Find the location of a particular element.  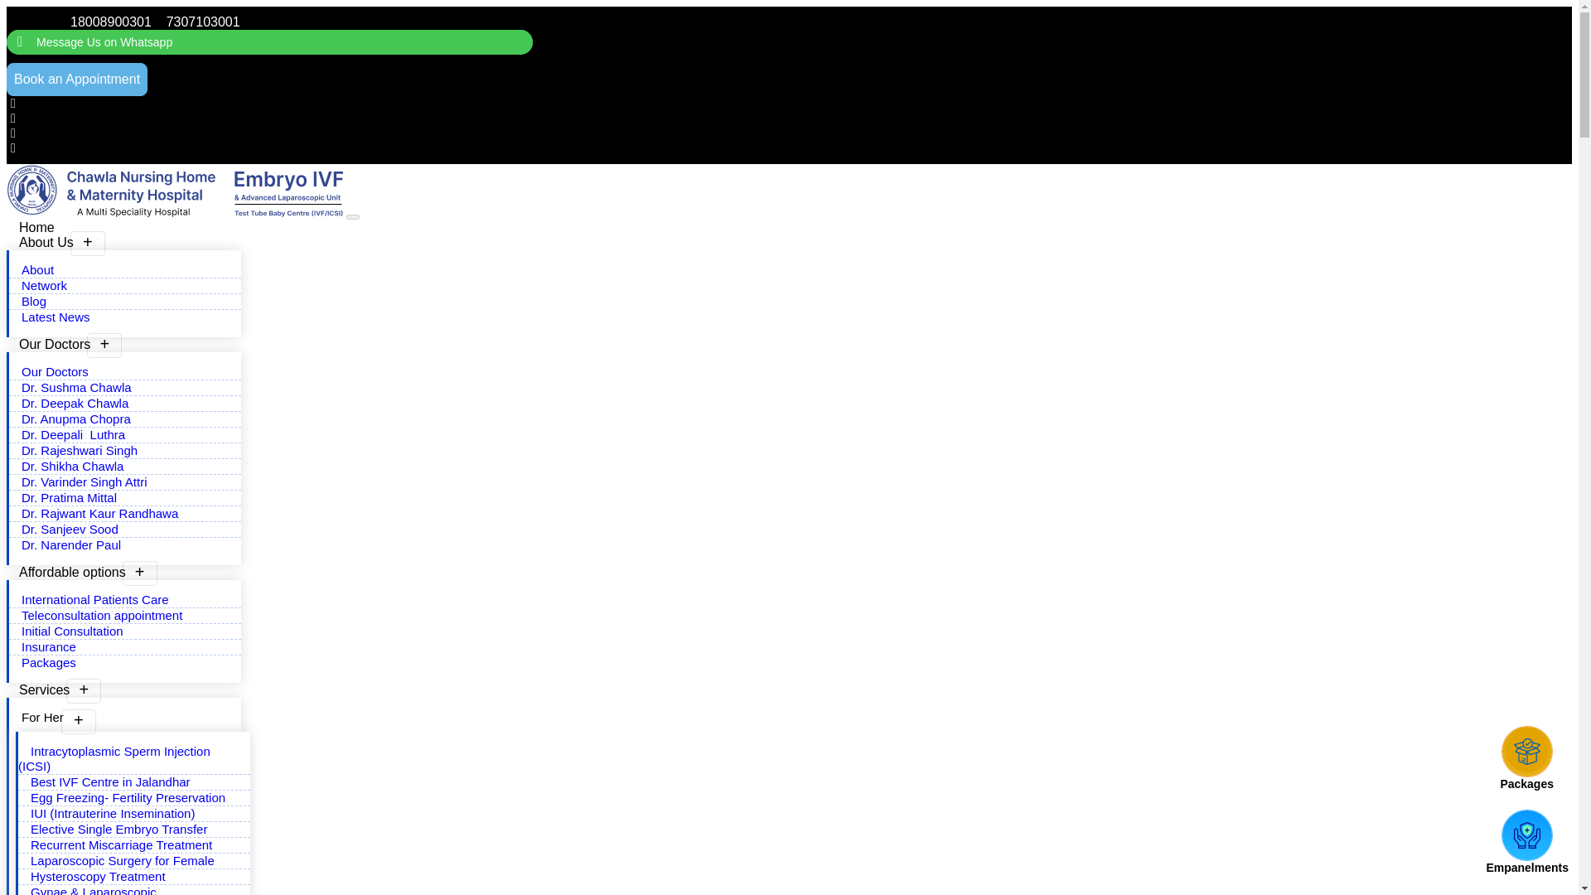

Dr. Deepali Luthra is located at coordinates (73, 434).